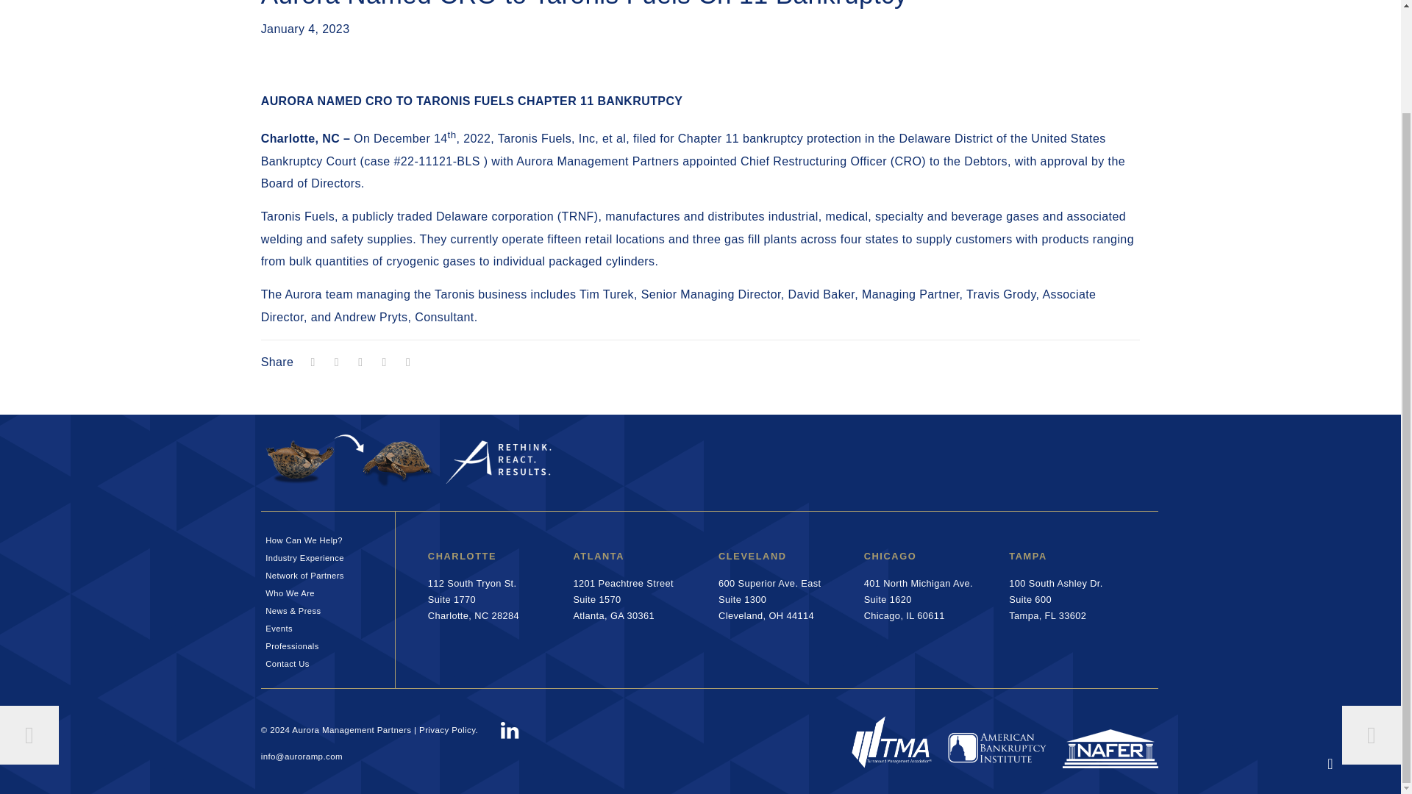 The width and height of the screenshot is (1412, 794). I want to click on Professionals, so click(327, 591).